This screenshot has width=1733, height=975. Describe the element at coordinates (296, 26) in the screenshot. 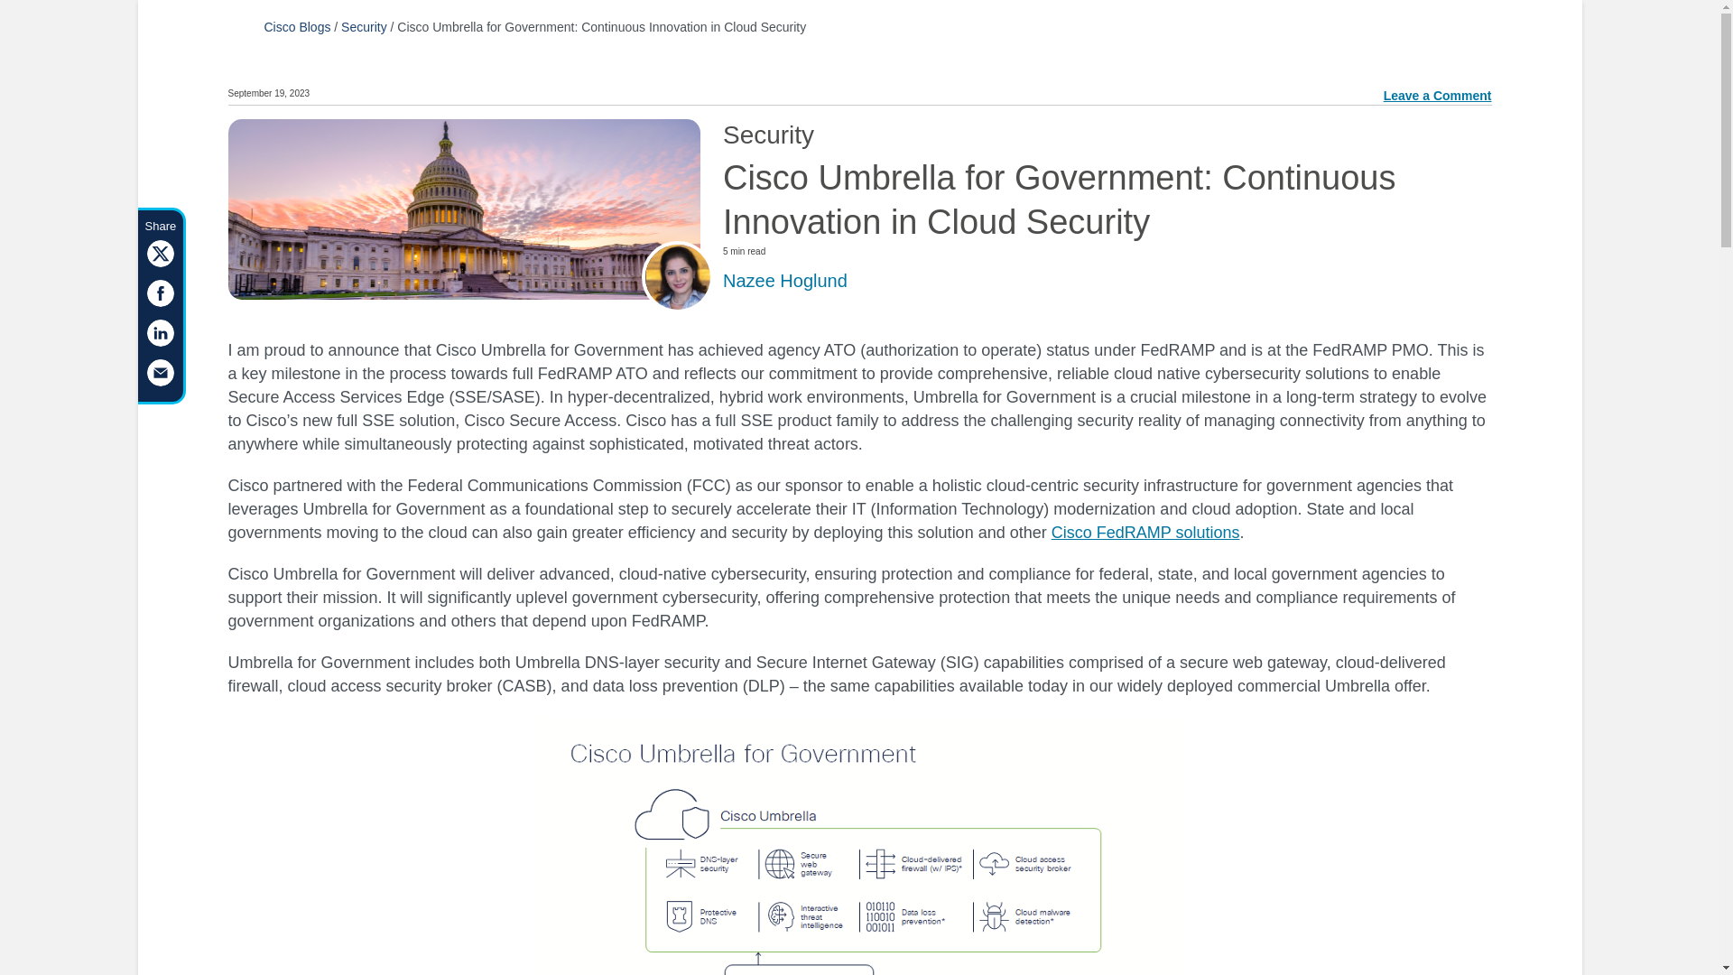

I see `Cisco Blogs` at that location.